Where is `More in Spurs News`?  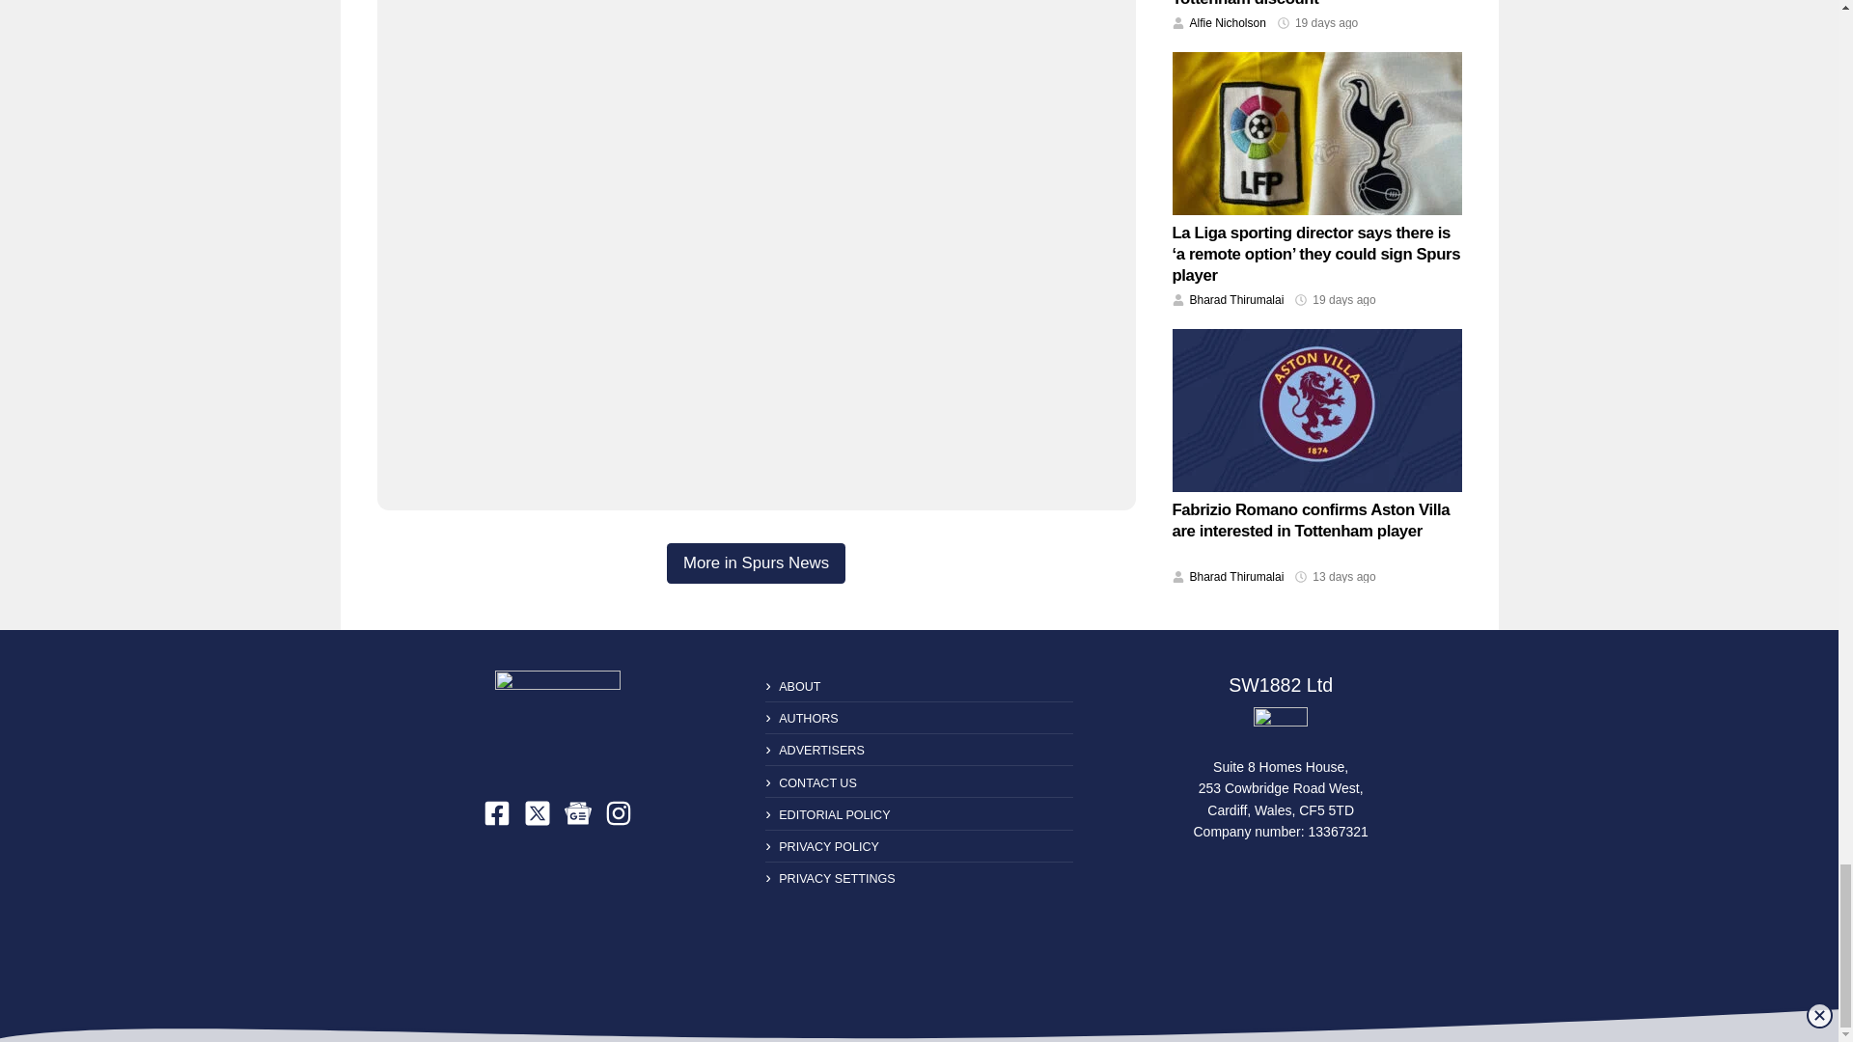
More in Spurs News is located at coordinates (756, 562).